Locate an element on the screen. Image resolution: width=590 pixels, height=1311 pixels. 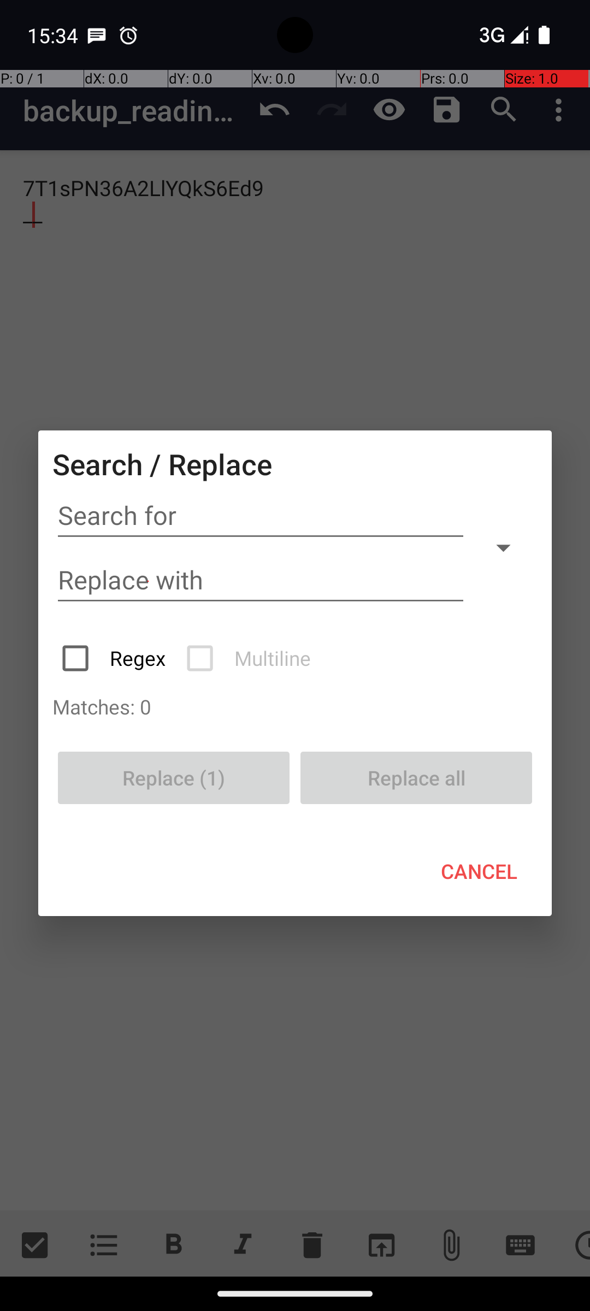
Search for is located at coordinates (261, 516).